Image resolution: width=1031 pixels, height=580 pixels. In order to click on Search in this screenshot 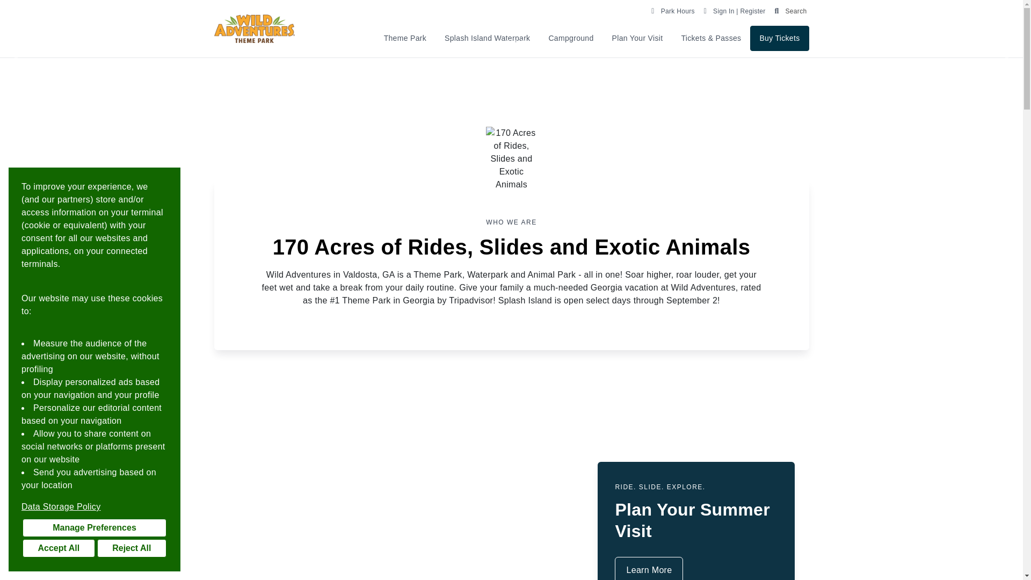, I will do `click(788, 10)`.